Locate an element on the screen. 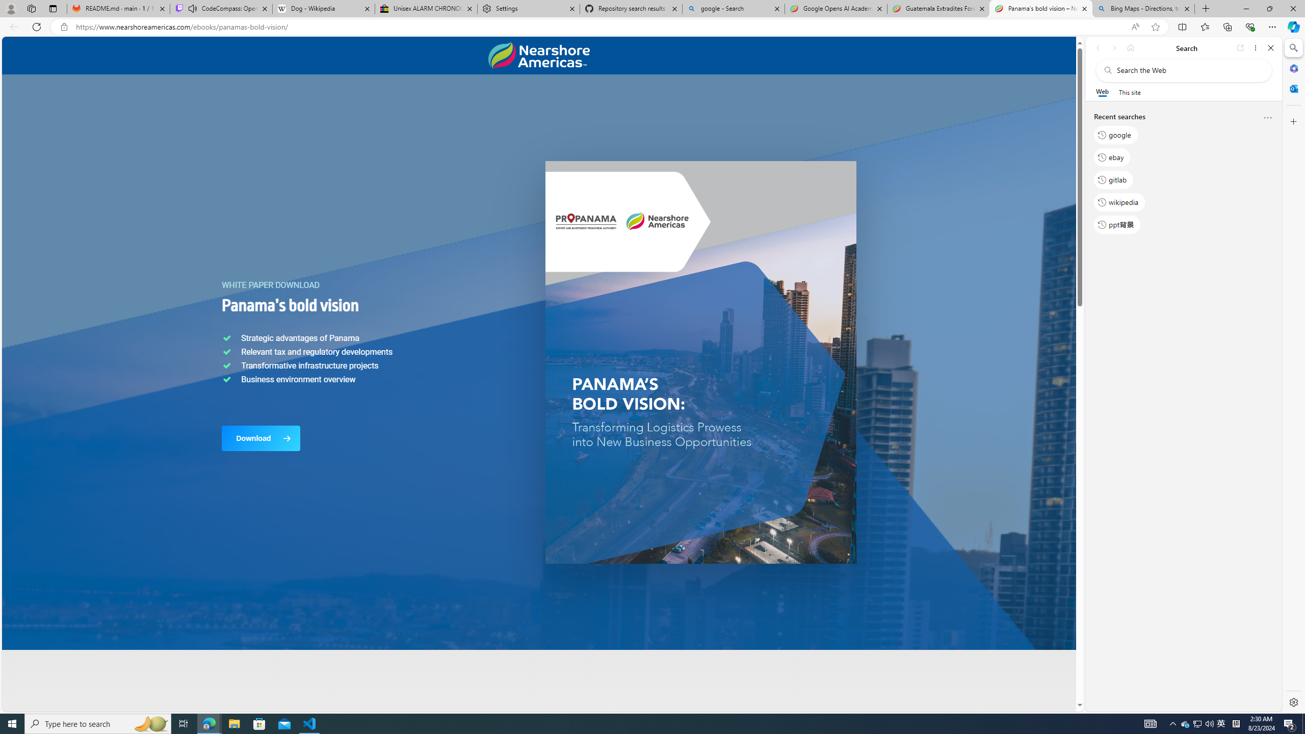 The height and width of the screenshot is (734, 1305). Minimize is located at coordinates (1246, 9).